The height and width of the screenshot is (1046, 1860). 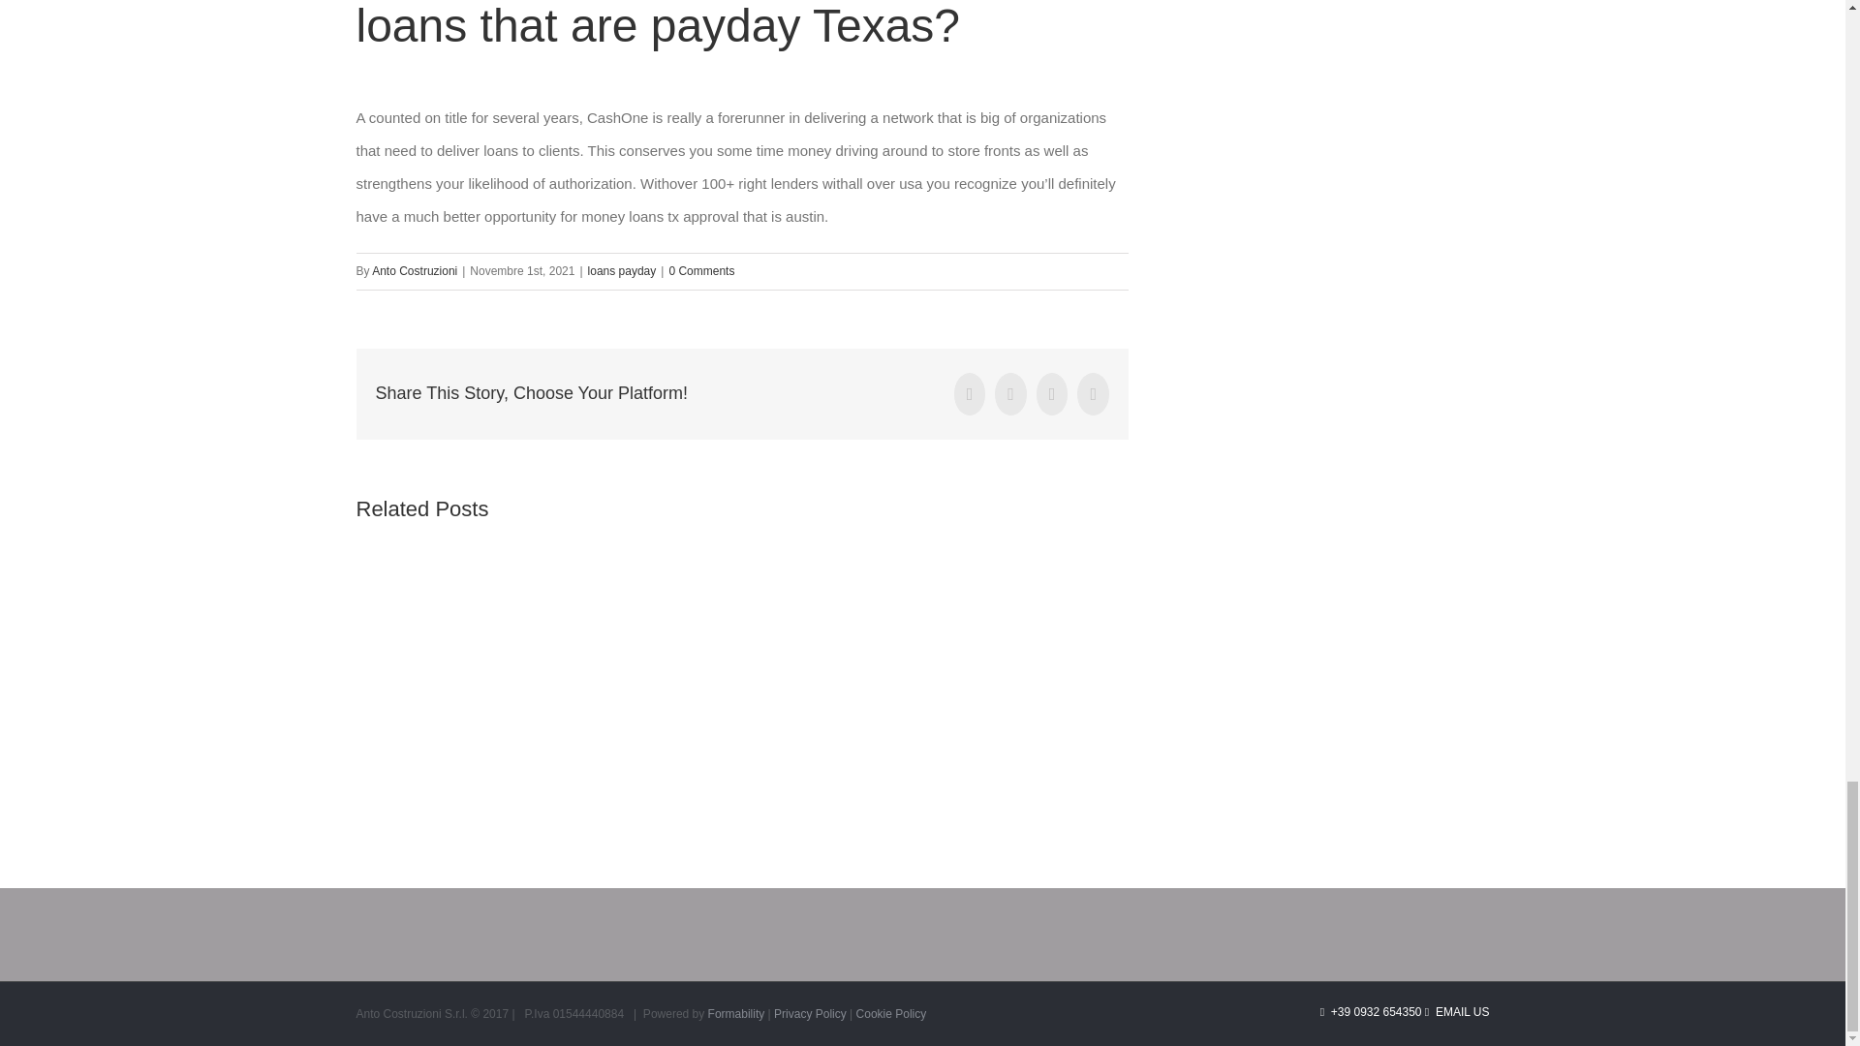 I want to click on   EMAIL US, so click(x=1457, y=1011).